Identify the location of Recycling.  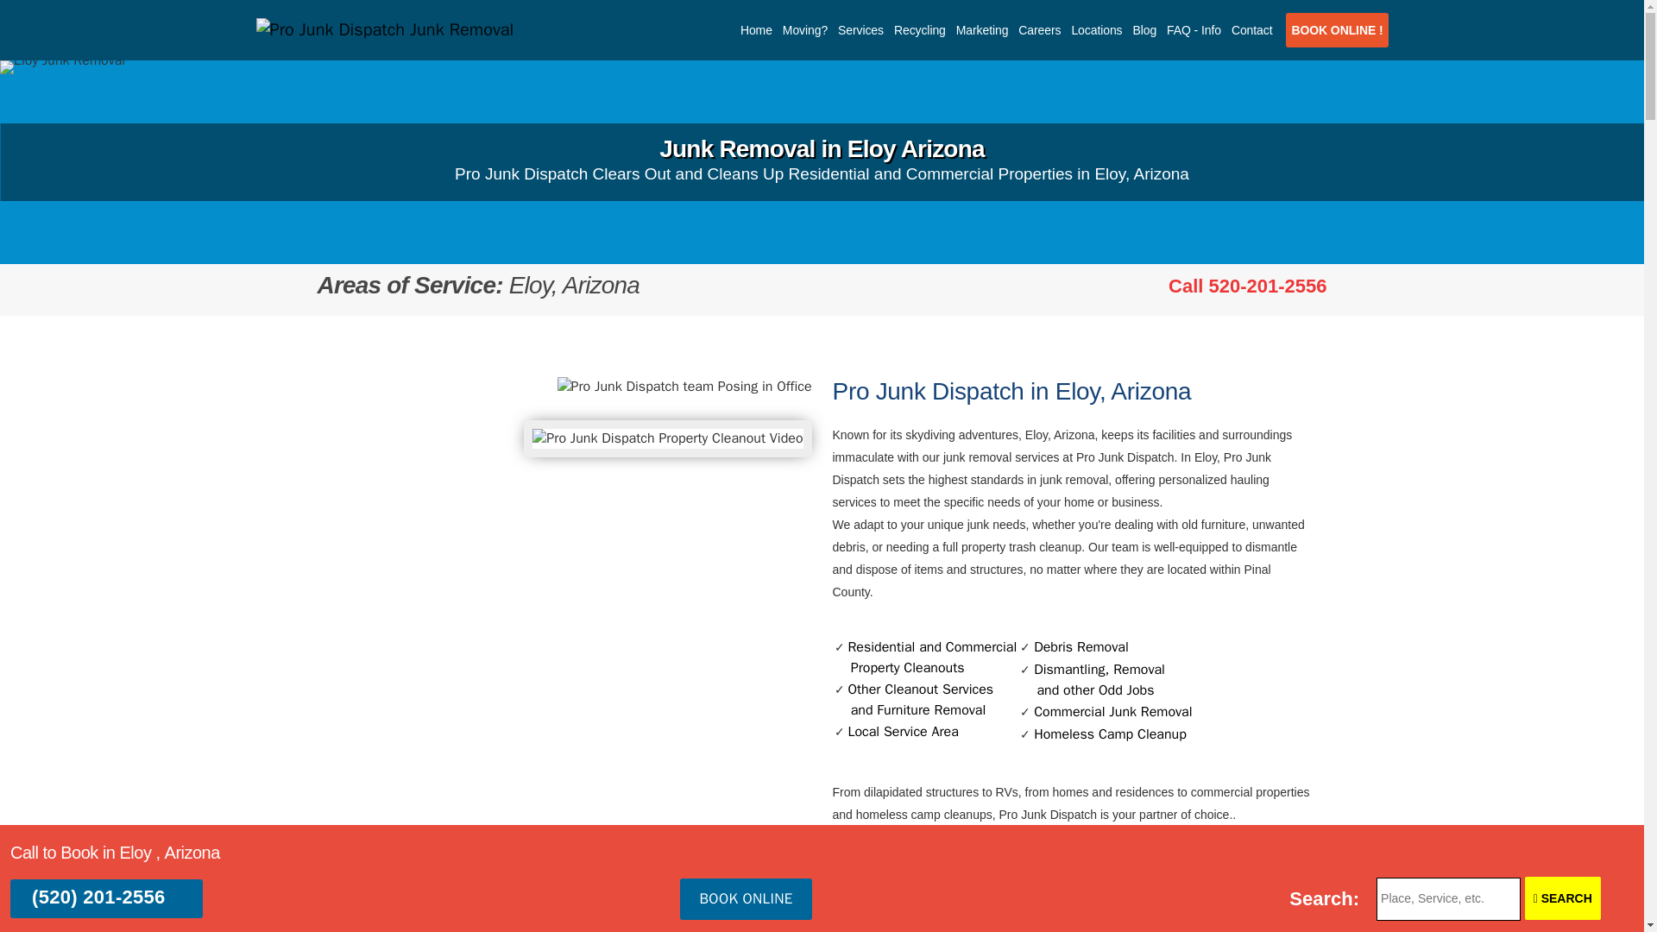
(1081, 647).